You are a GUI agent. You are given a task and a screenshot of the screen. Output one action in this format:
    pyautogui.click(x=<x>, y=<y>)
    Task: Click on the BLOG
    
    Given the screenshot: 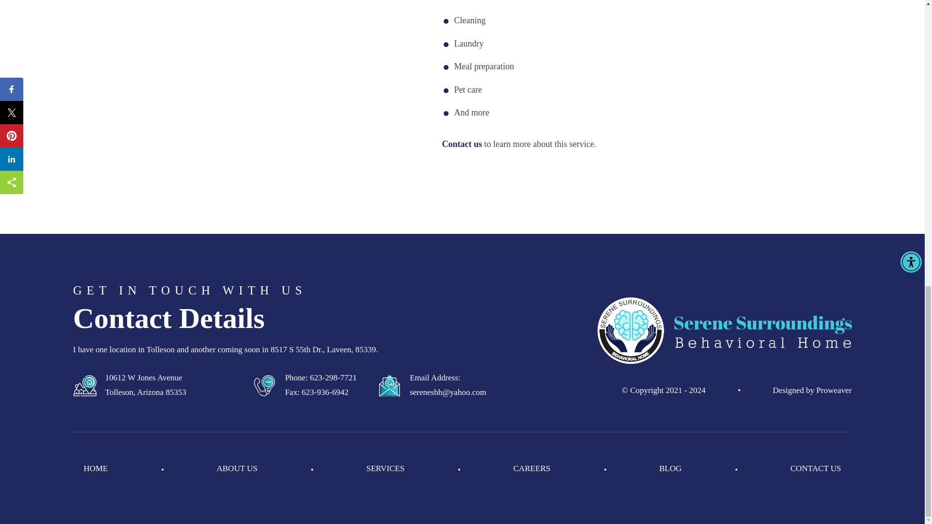 What is the action you would take?
    pyautogui.click(x=670, y=469)
    